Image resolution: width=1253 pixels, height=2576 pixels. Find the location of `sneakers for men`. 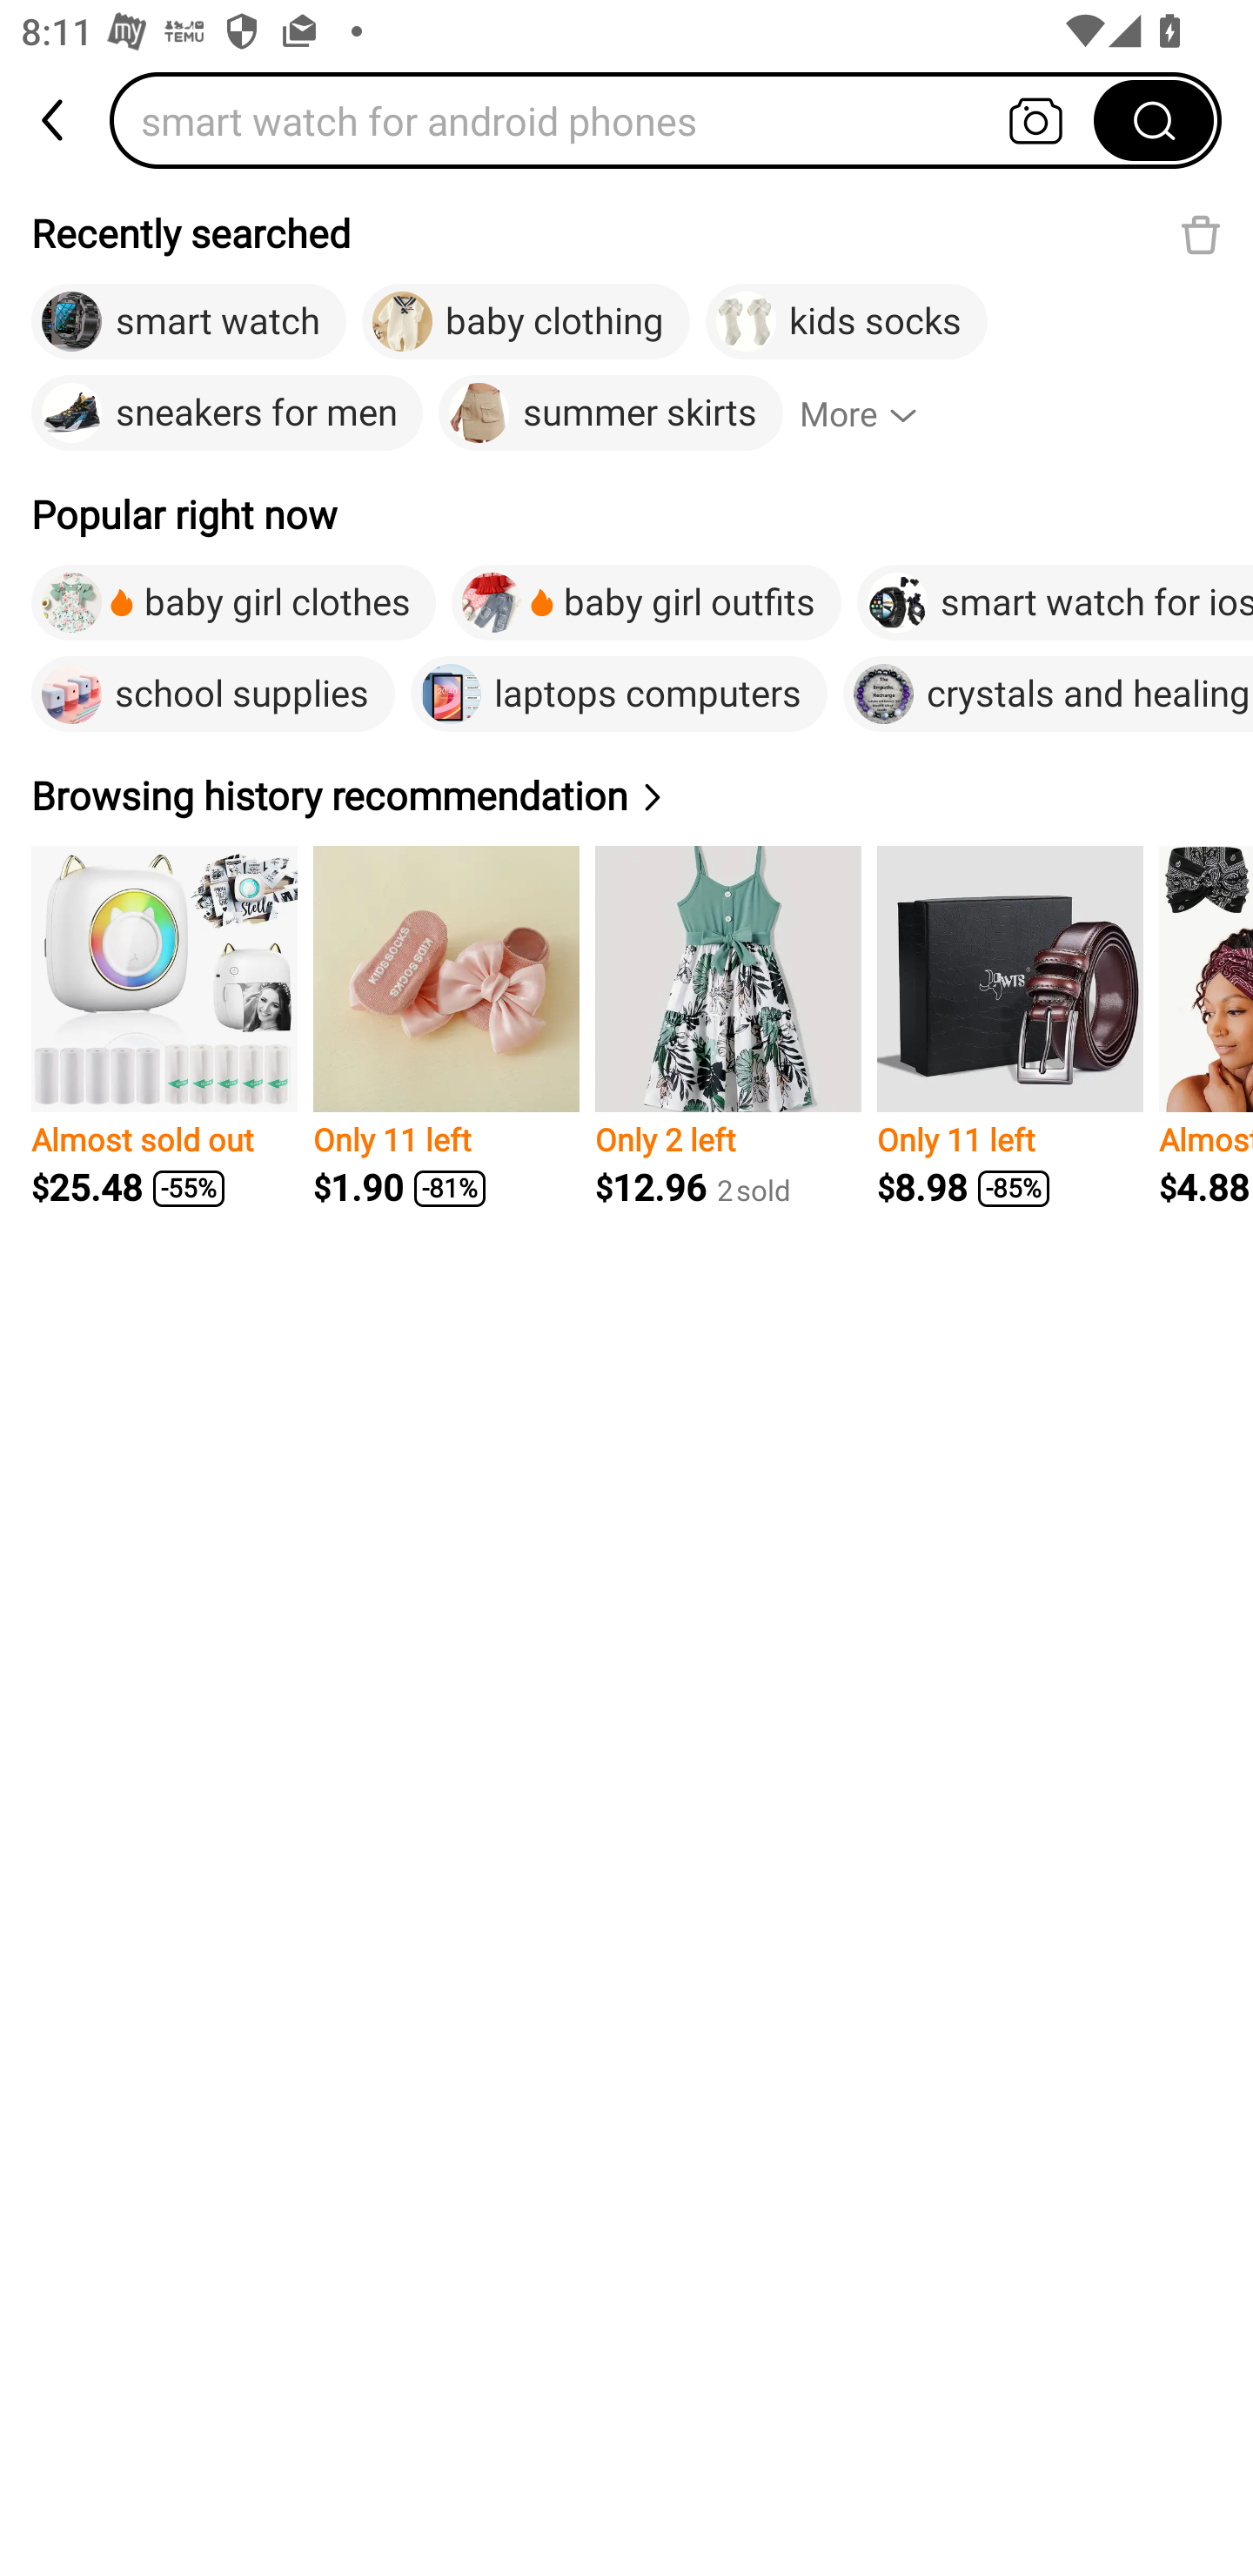

sneakers for men is located at coordinates (227, 413).